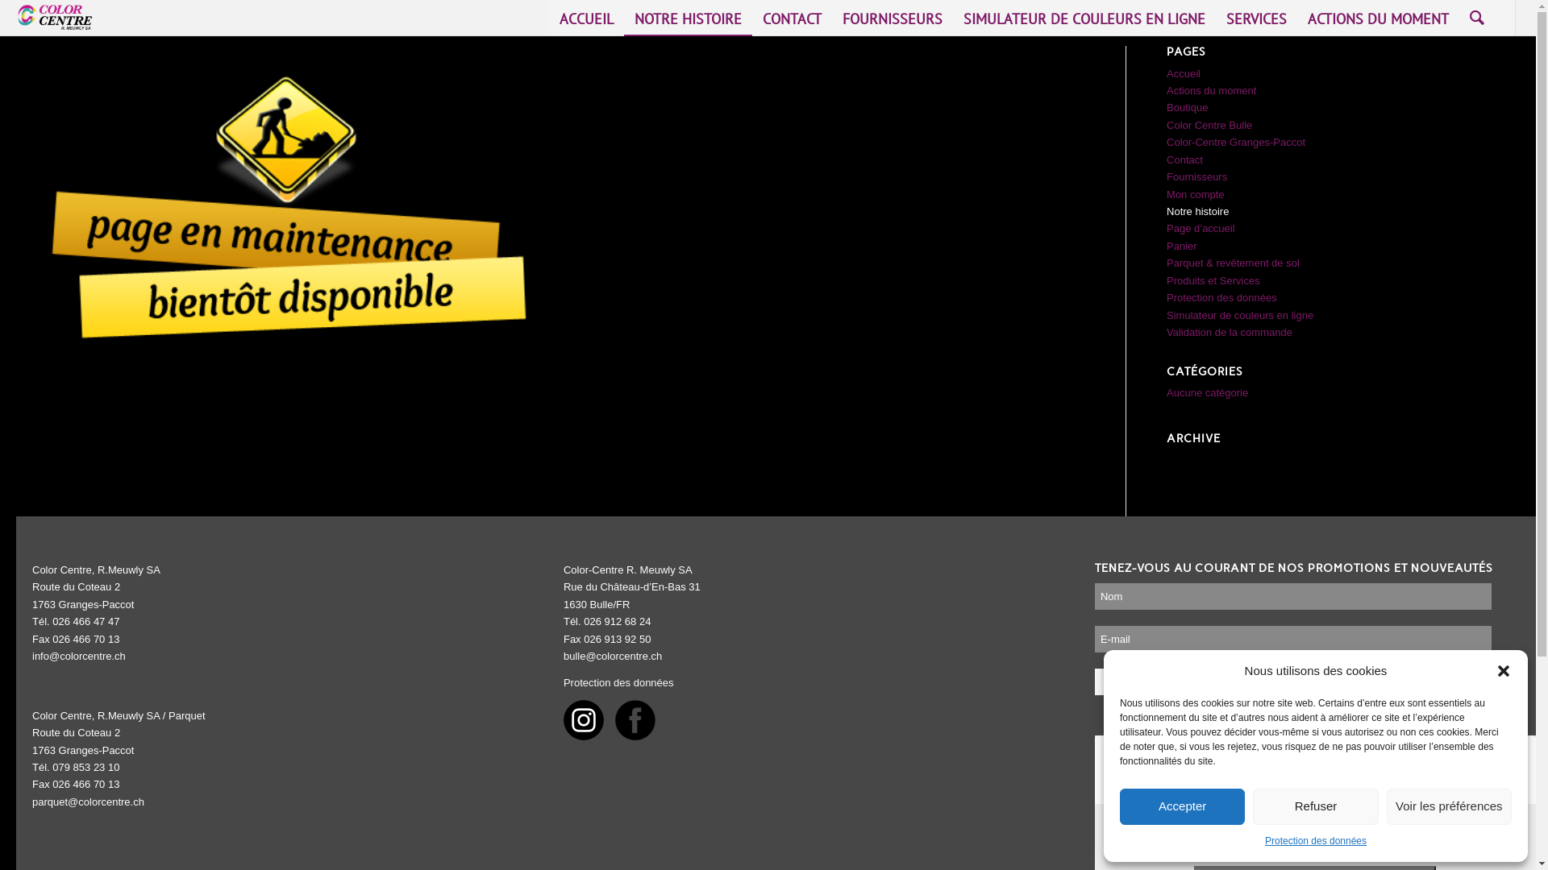 This screenshot has width=1548, height=870. I want to click on ACTIONS DU MOMENT, so click(1379, 18).